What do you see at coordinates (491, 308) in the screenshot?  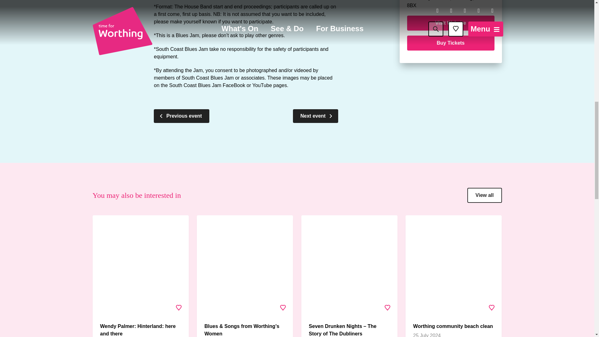 I see `Add to favorites` at bounding box center [491, 308].